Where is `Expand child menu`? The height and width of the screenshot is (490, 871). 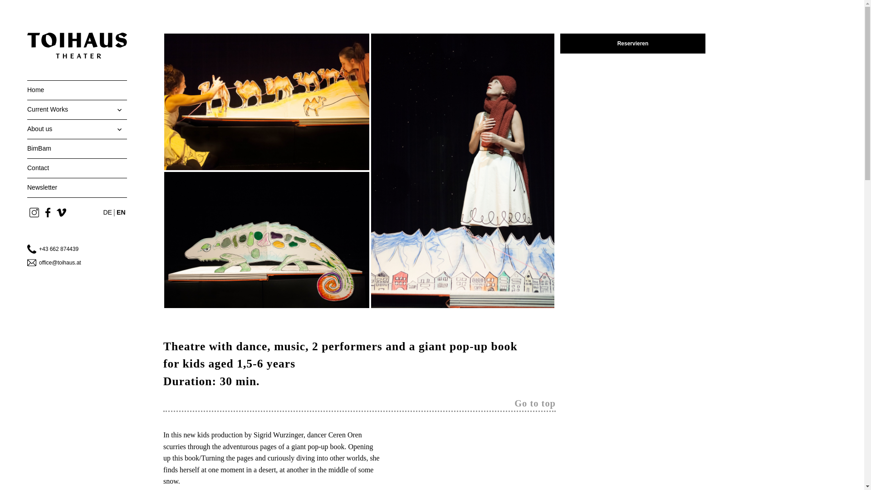
Expand child menu is located at coordinates (117, 110).